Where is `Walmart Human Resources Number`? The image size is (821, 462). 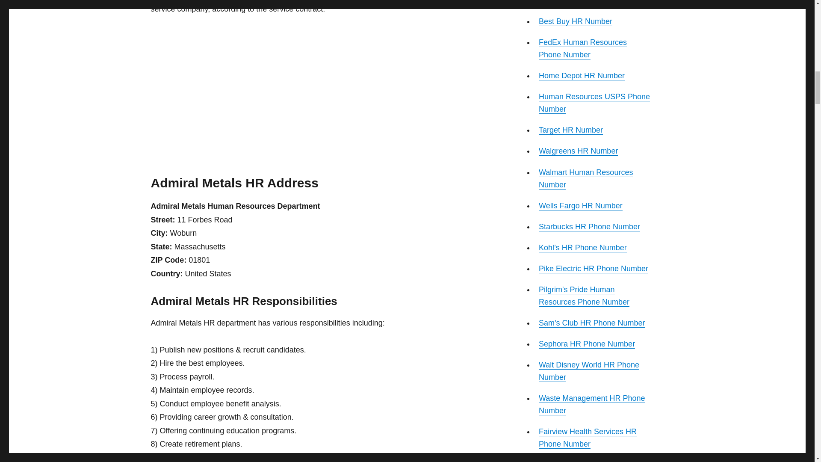
Walmart Human Resources Number is located at coordinates (586, 178).